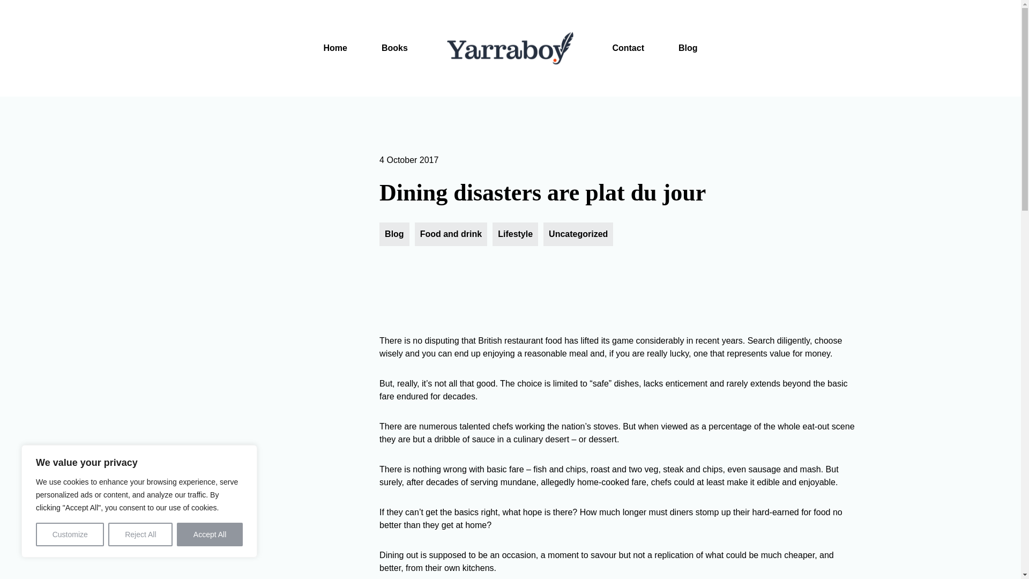 The image size is (1029, 579). I want to click on Uncategorized, so click(578, 234).